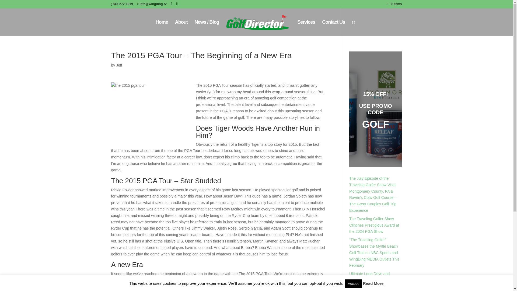  What do you see at coordinates (119, 65) in the screenshot?
I see `Jeff` at bounding box center [119, 65].